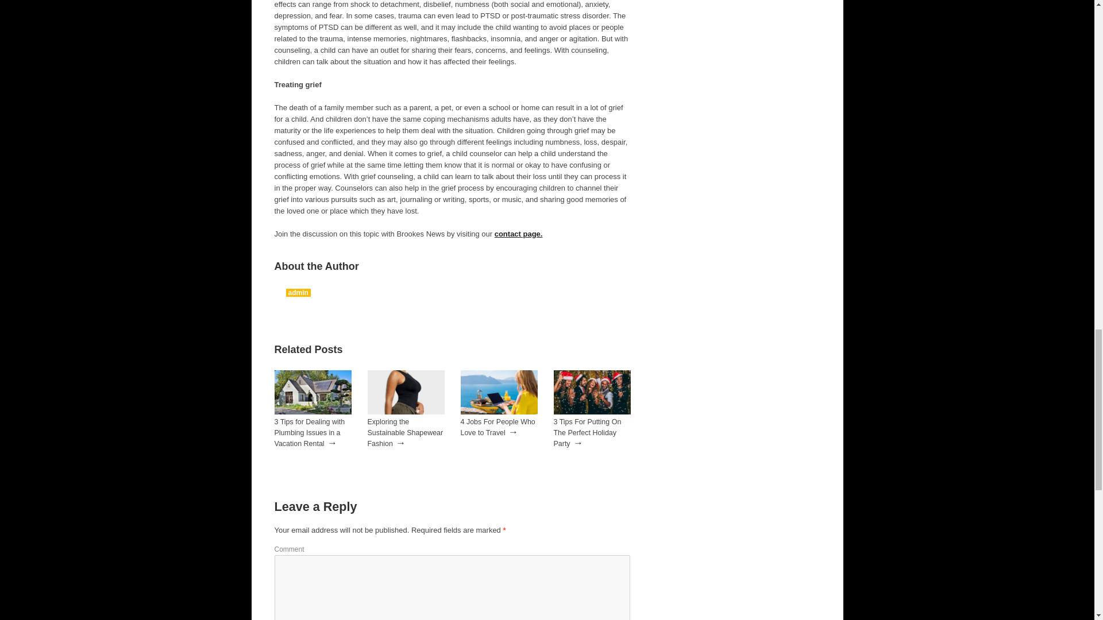 This screenshot has width=1103, height=620. I want to click on 3 Tips for Dealing with Plumbing Issues in a Vacation Rental, so click(310, 432).